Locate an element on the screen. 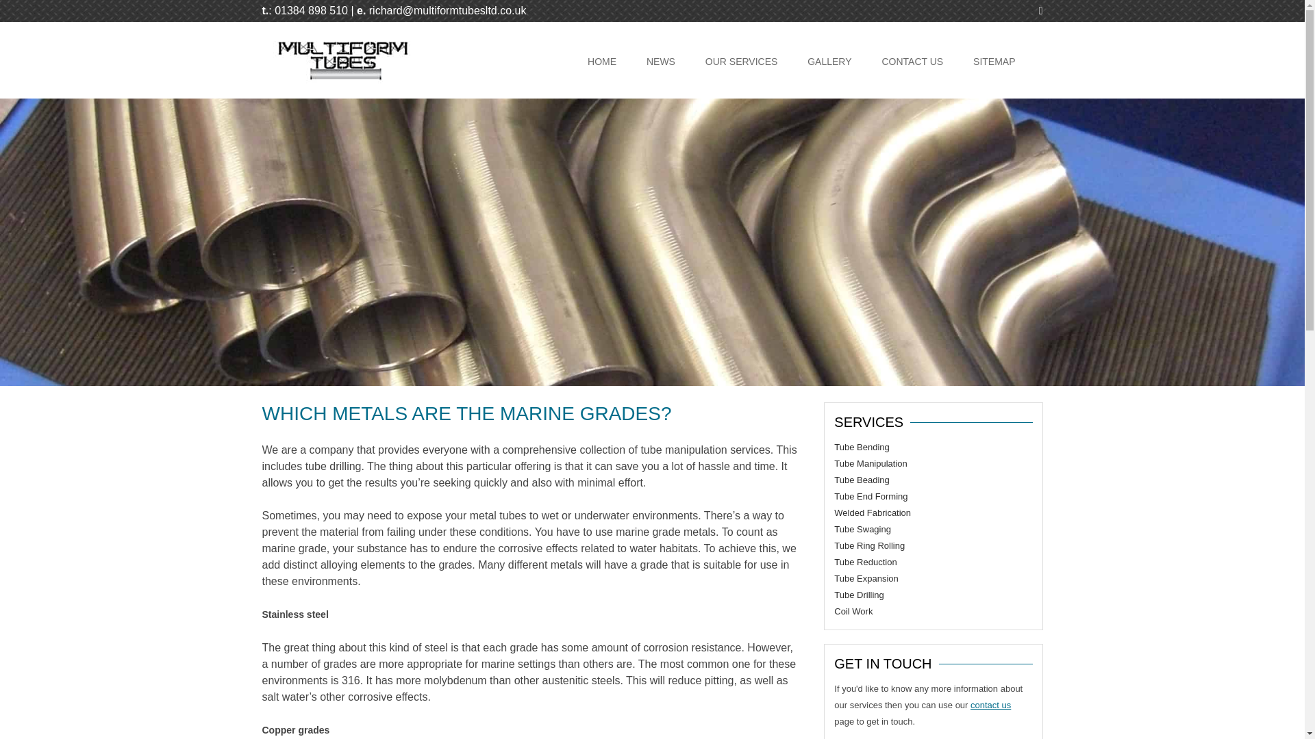  Tube Drilling is located at coordinates (859, 594).